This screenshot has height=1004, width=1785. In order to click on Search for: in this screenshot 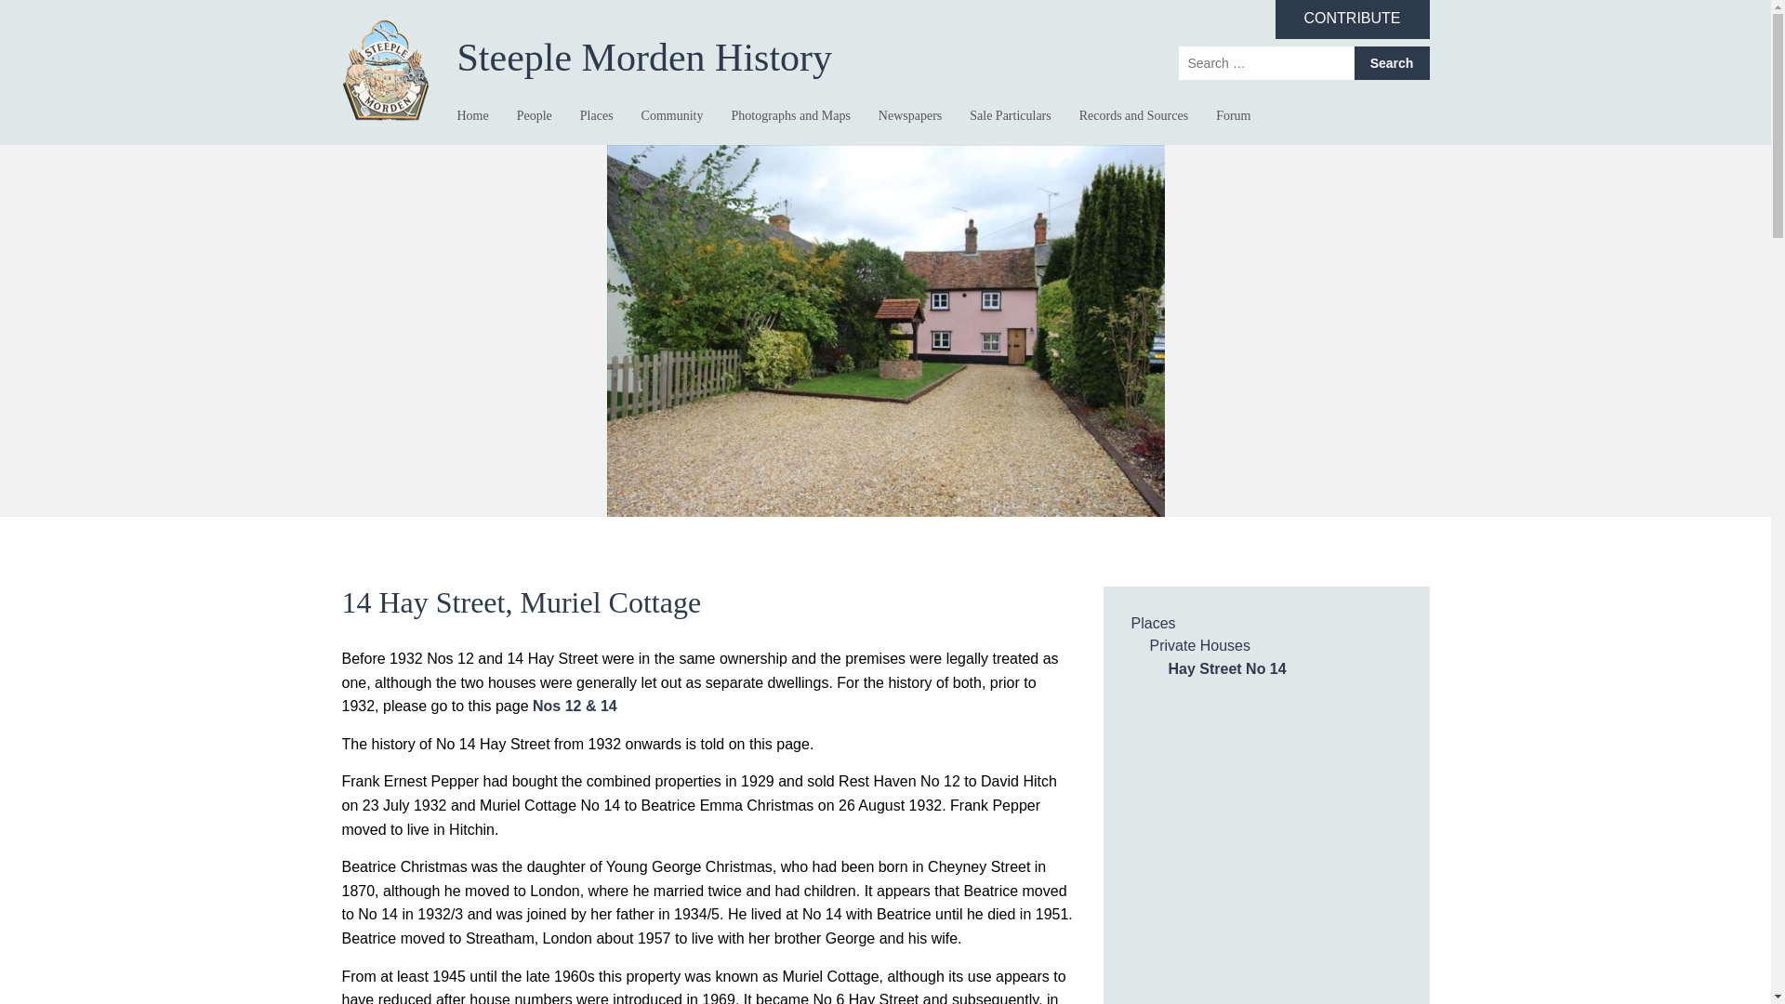, I will do `click(1266, 63)`.